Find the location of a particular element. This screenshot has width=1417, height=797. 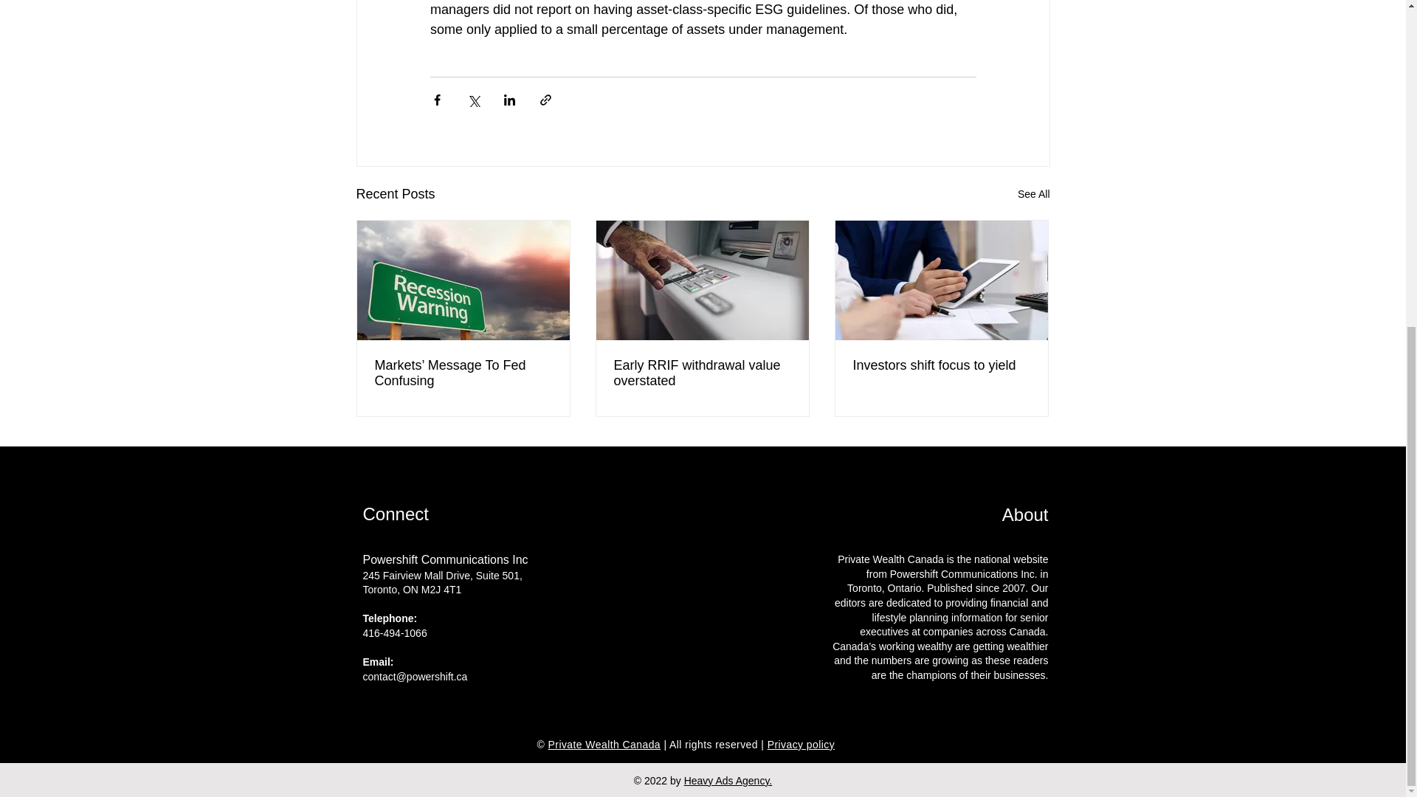

Heavy Ads Agency. is located at coordinates (728, 780).